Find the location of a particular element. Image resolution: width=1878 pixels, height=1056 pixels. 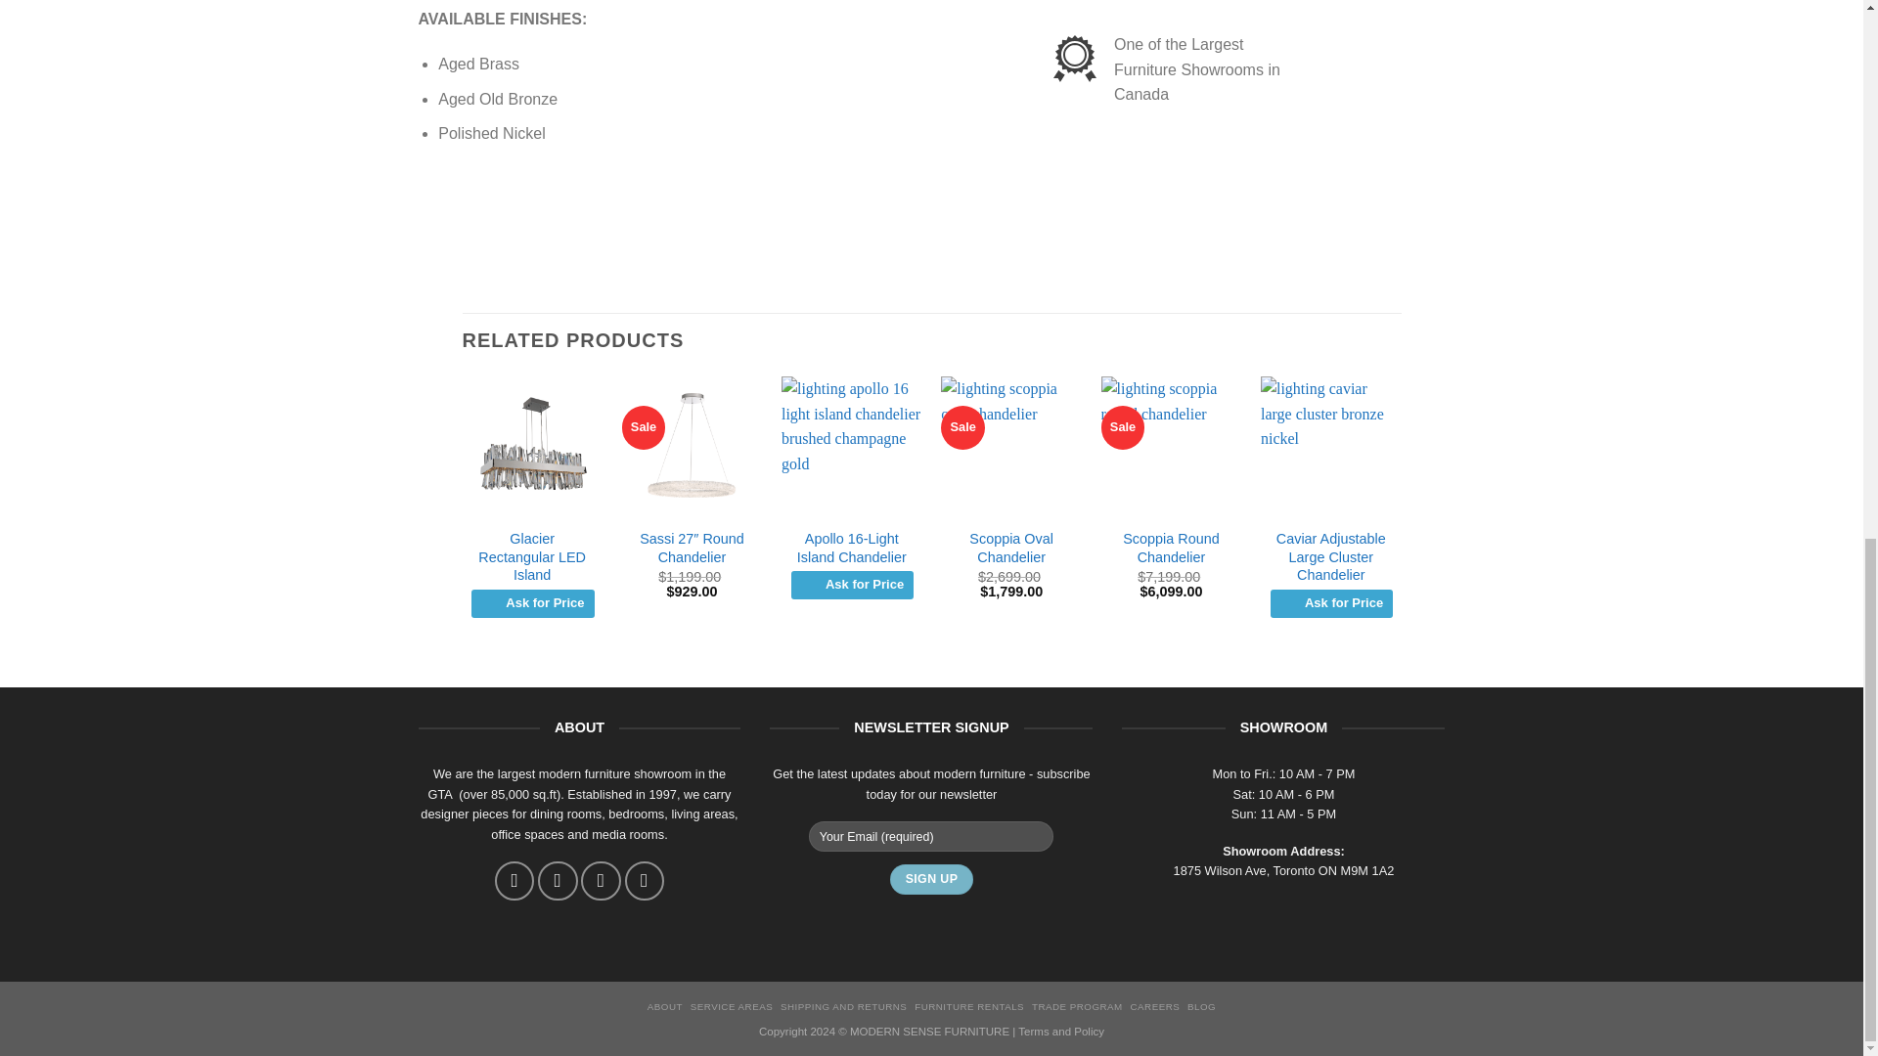

Follow on Facebook is located at coordinates (514, 881).